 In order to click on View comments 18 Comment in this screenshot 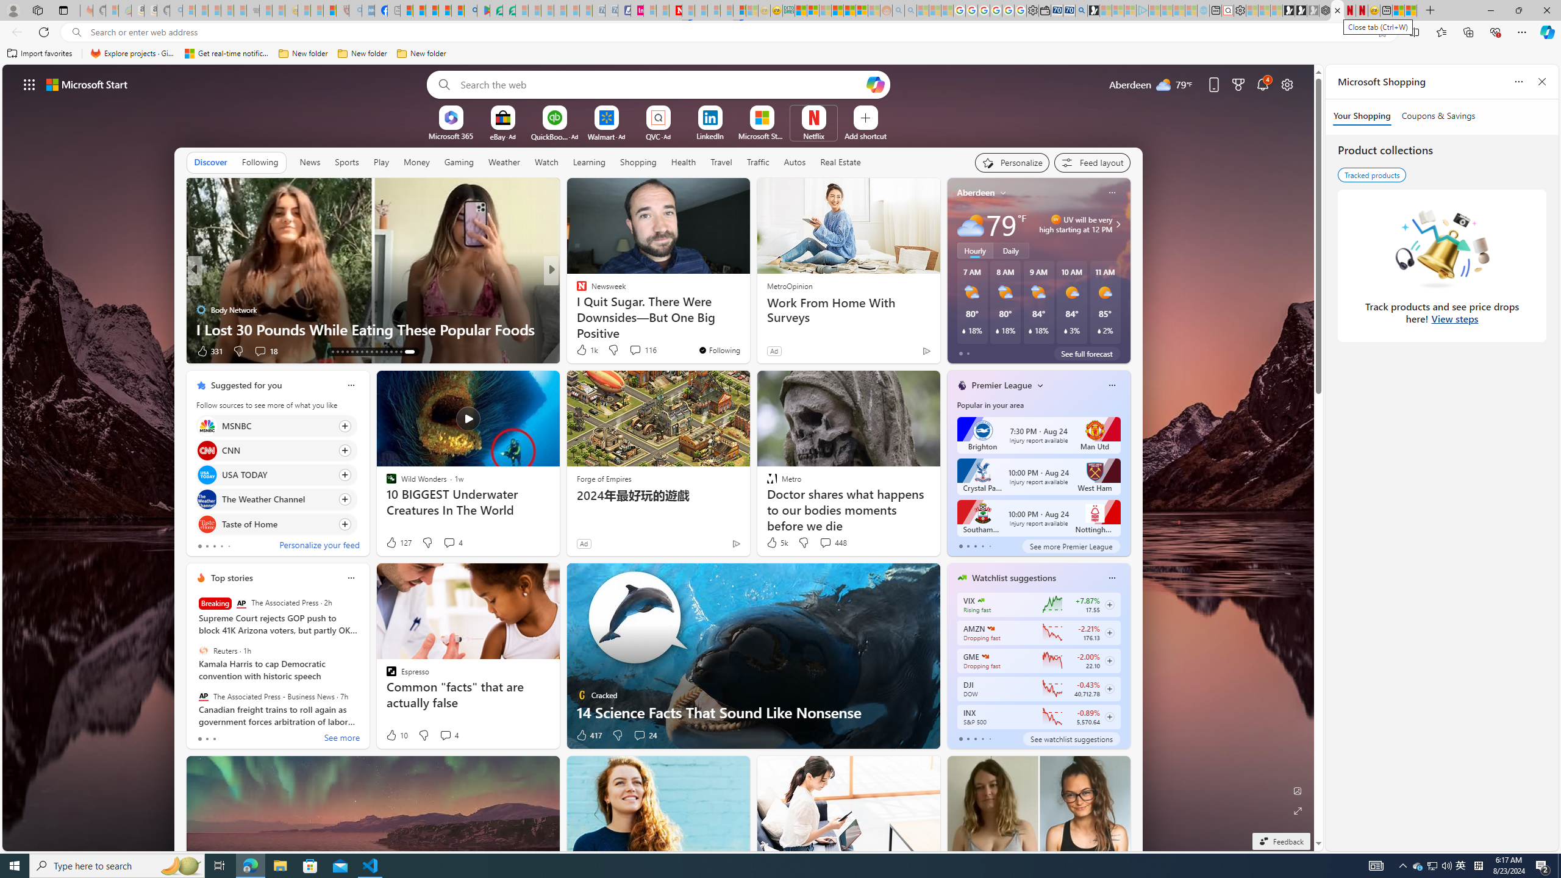, I will do `click(265, 351)`.